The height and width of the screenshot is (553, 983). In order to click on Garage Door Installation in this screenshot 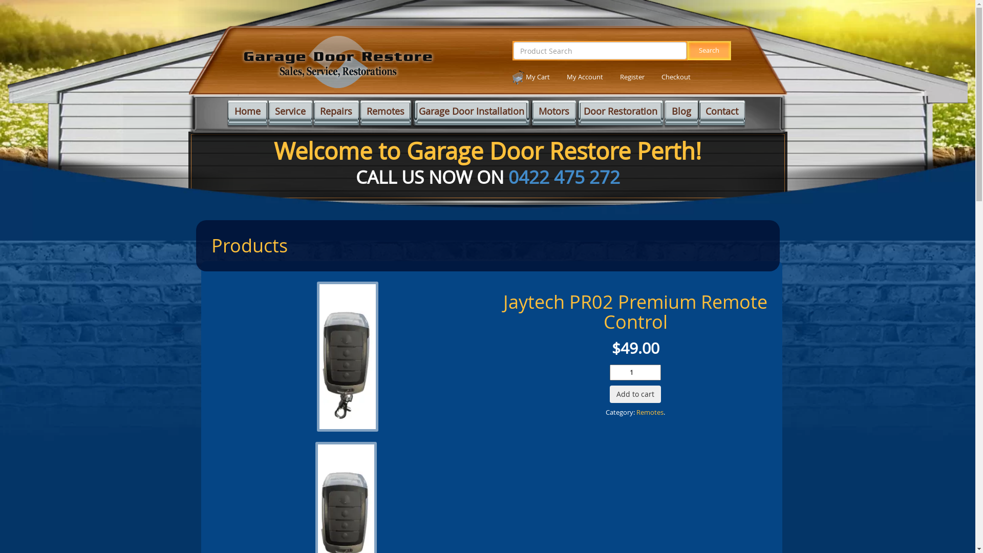, I will do `click(472, 114)`.